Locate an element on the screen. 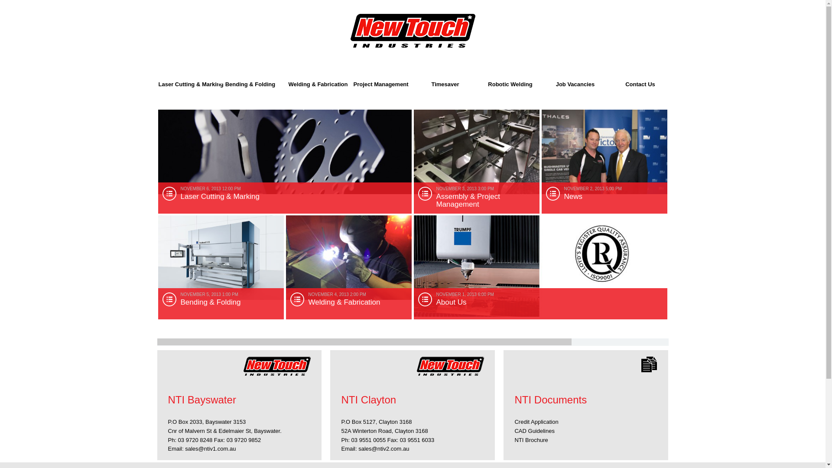 Image resolution: width=832 pixels, height=468 pixels. About Us is located at coordinates (540, 266).